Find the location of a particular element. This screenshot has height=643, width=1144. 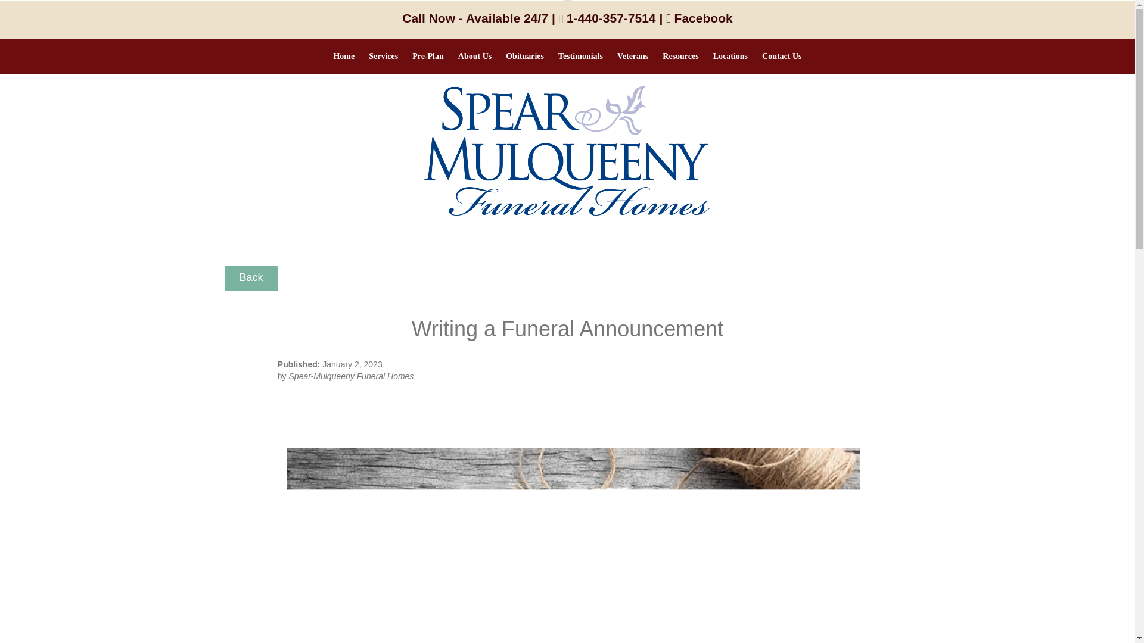

Pre-Plan is located at coordinates (428, 56).